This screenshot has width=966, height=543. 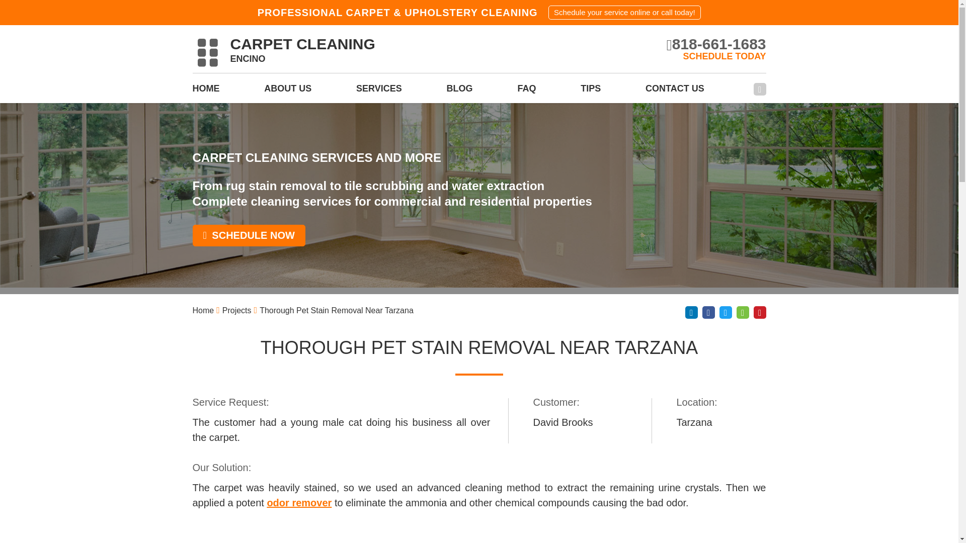 I want to click on SERVICES, so click(x=379, y=92).